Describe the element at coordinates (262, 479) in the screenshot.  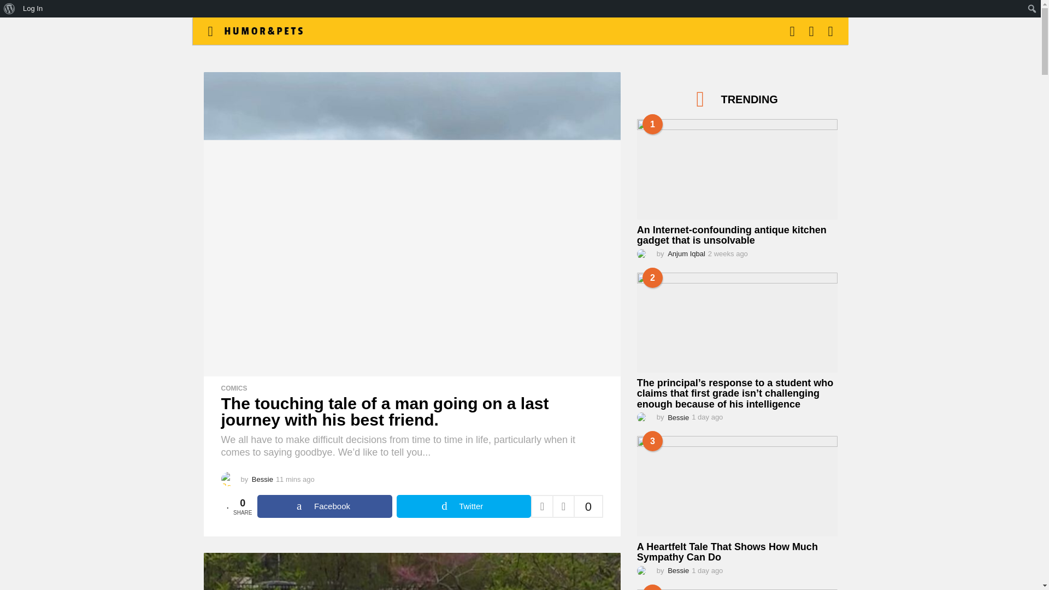
I see `Bessie` at that location.